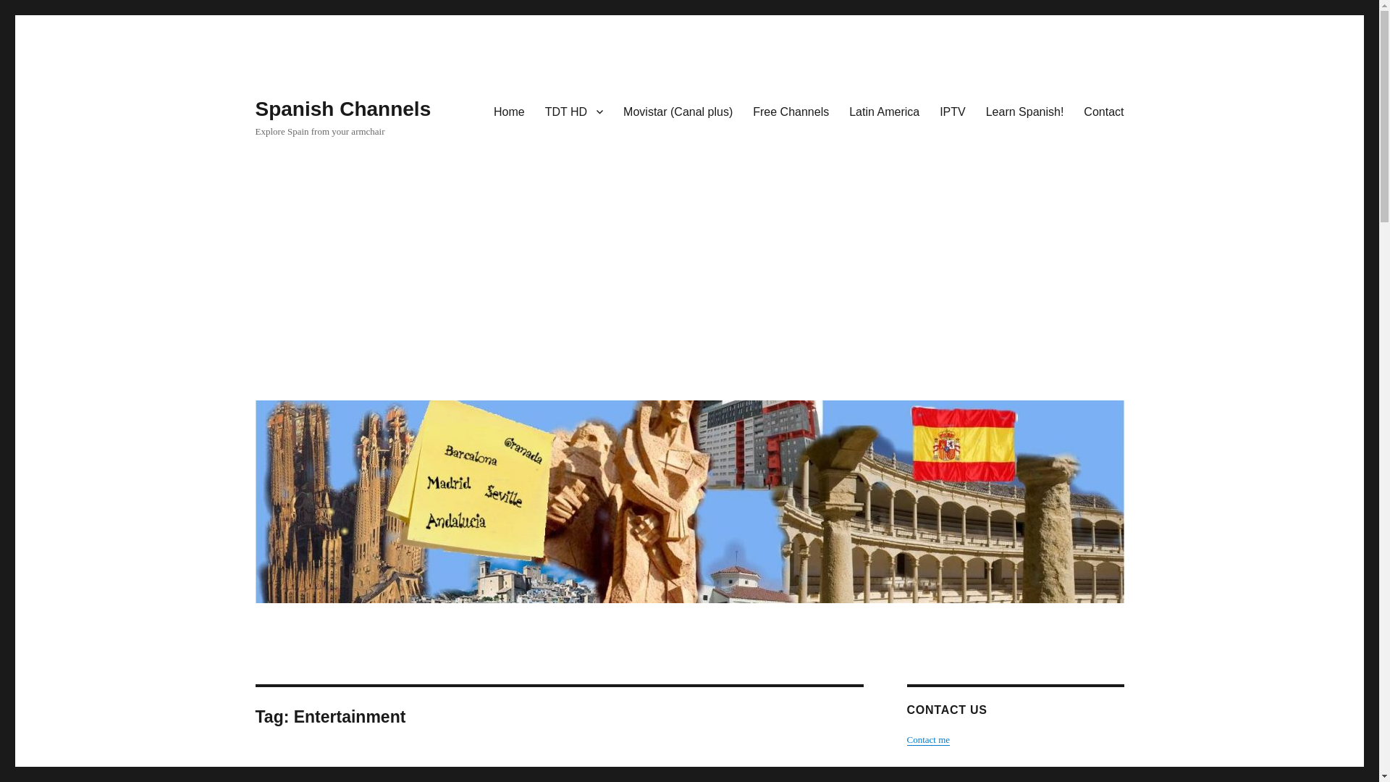 This screenshot has height=782, width=1390. I want to click on TDT HD, so click(573, 111).